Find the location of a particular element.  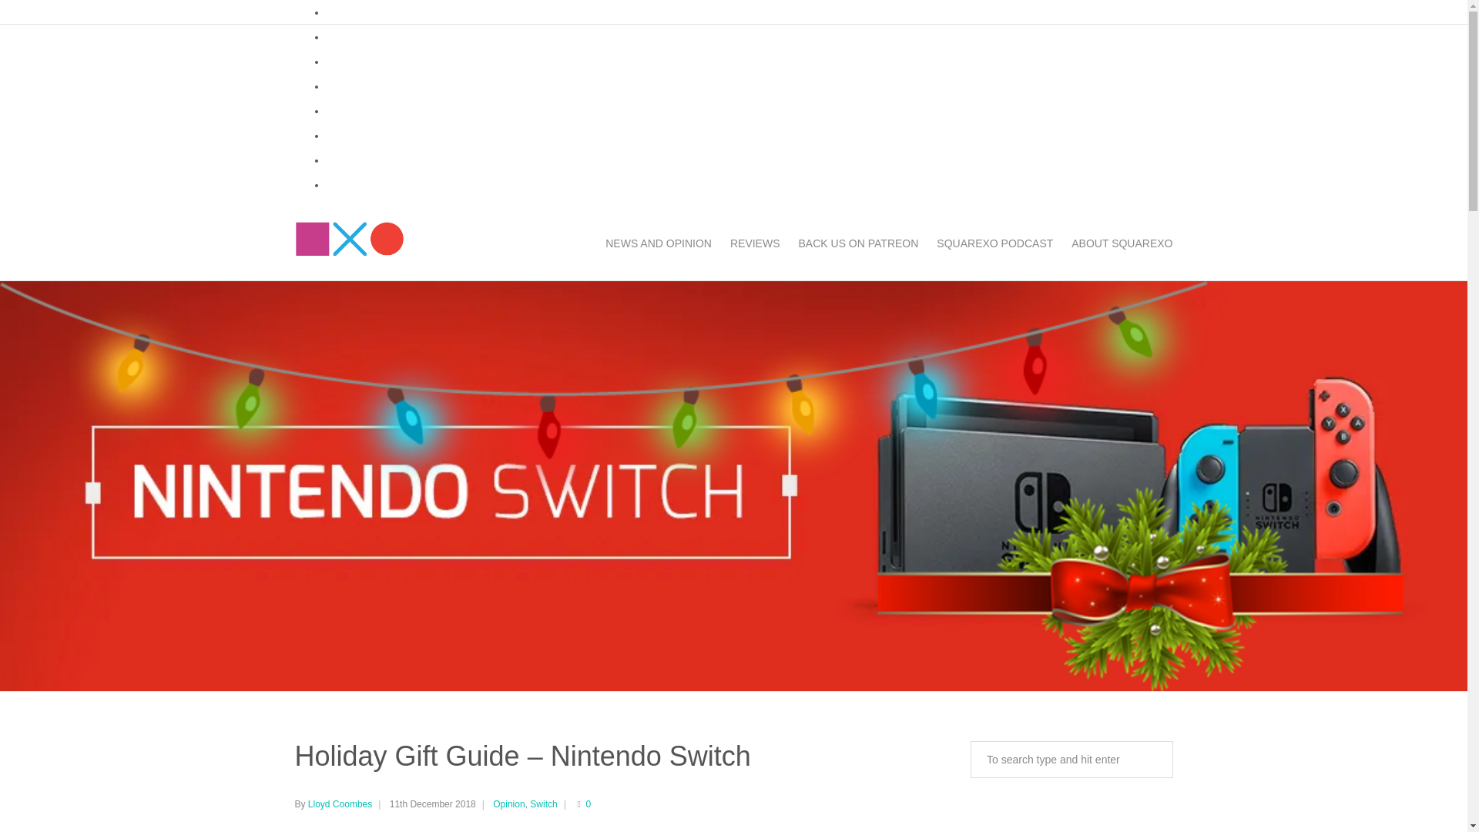

Lloyd Coombes is located at coordinates (340, 803).